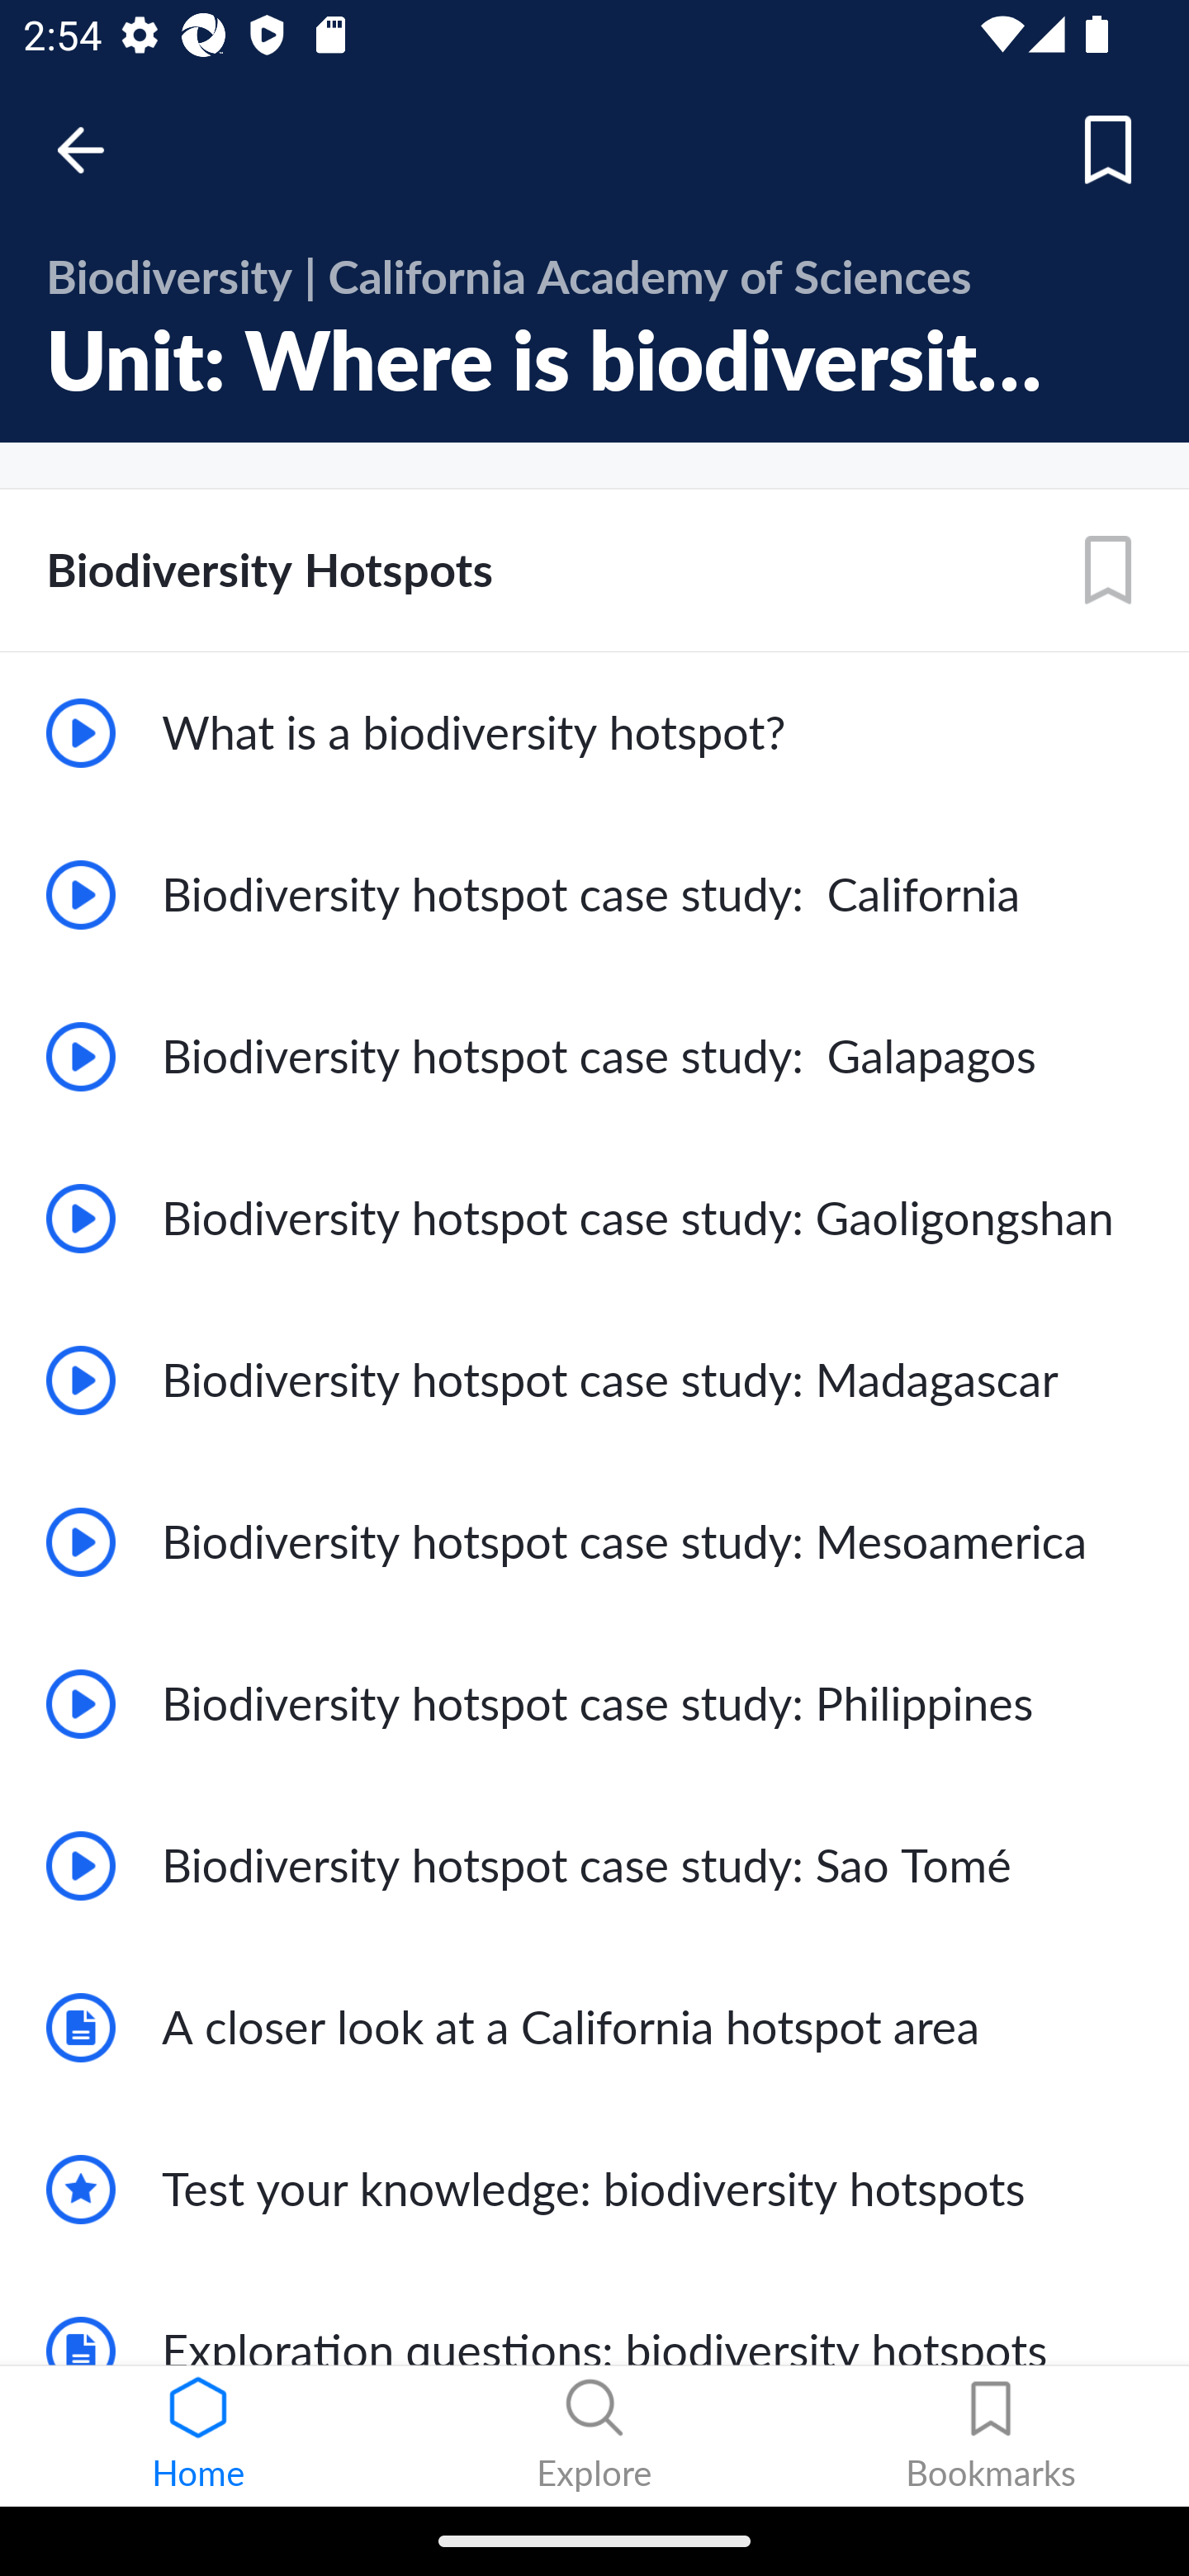 The height and width of the screenshot is (2576, 1189). Describe the element at coordinates (594, 1219) in the screenshot. I see `Biodiversity hotspot case study: Gaoligongshan` at that location.